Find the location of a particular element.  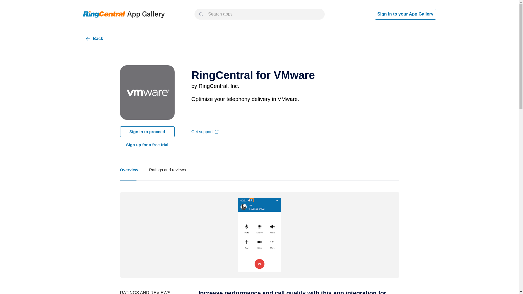

by RingCentral, Inc. is located at coordinates (259, 170).